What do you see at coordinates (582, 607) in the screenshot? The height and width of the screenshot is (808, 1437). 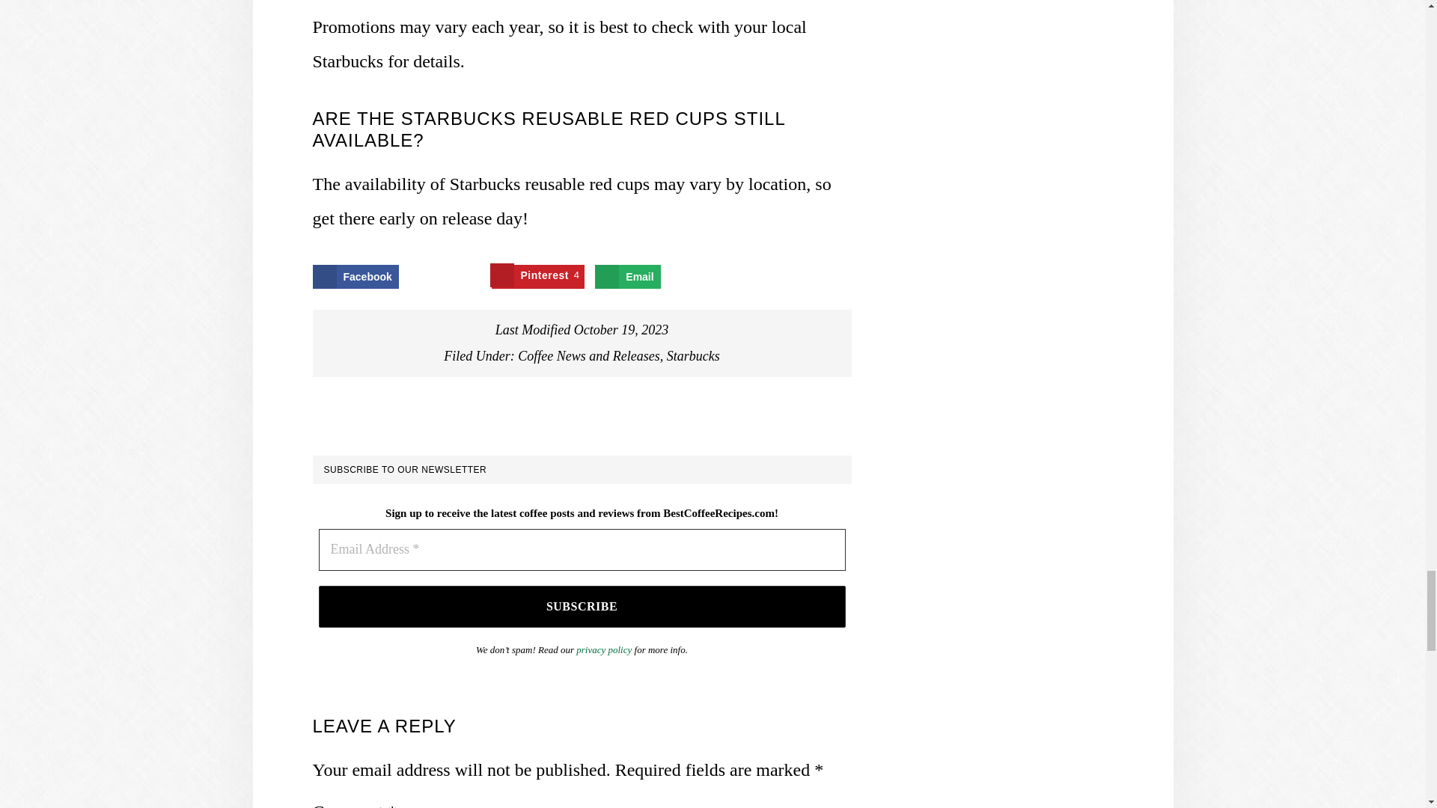 I see `Starbucks` at bounding box center [582, 607].